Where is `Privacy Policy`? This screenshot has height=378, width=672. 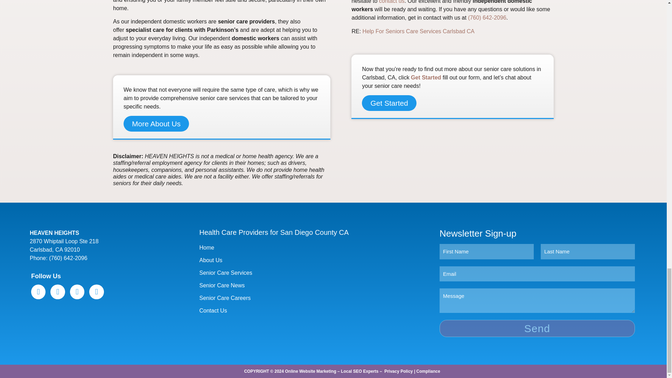 Privacy Policy is located at coordinates (398, 371).